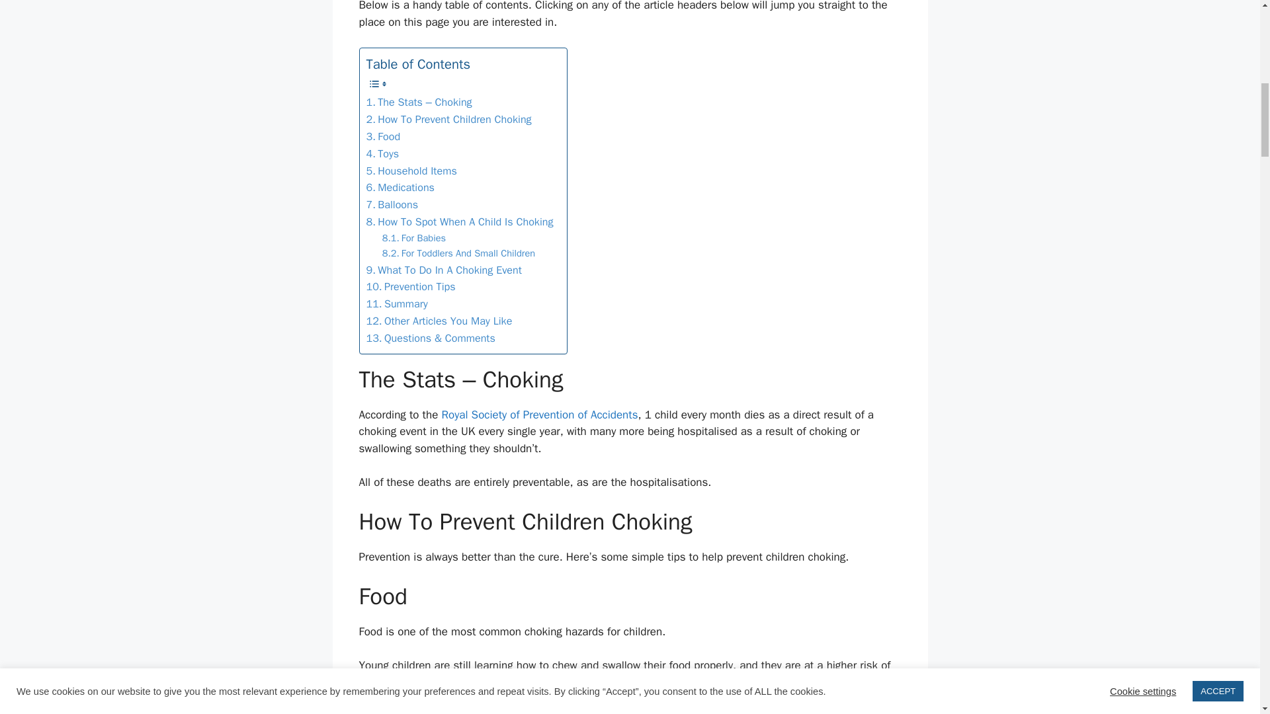 The image size is (1270, 714). Describe the element at coordinates (458, 253) in the screenshot. I see `For Toddlers And Small Children` at that location.